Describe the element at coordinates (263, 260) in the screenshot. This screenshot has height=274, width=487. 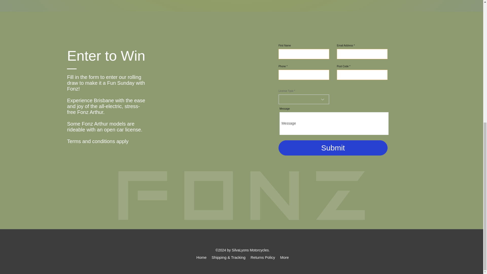
I see `Returns Policy` at that location.